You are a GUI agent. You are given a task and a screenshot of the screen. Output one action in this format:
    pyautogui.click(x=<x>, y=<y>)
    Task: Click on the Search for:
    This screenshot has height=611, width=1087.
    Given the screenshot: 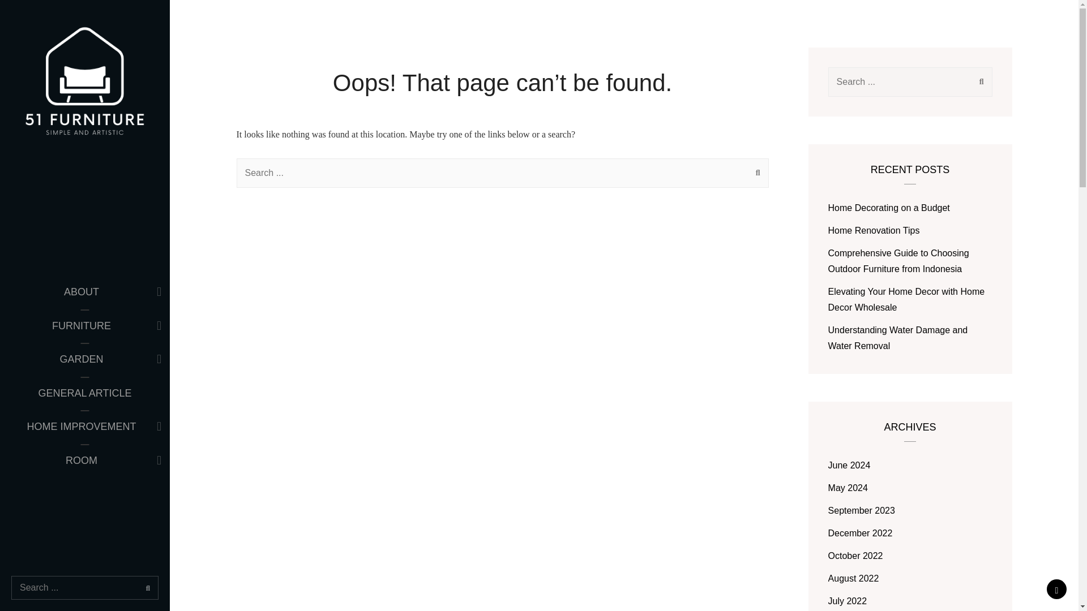 What is the action you would take?
    pyautogui.click(x=503, y=173)
    